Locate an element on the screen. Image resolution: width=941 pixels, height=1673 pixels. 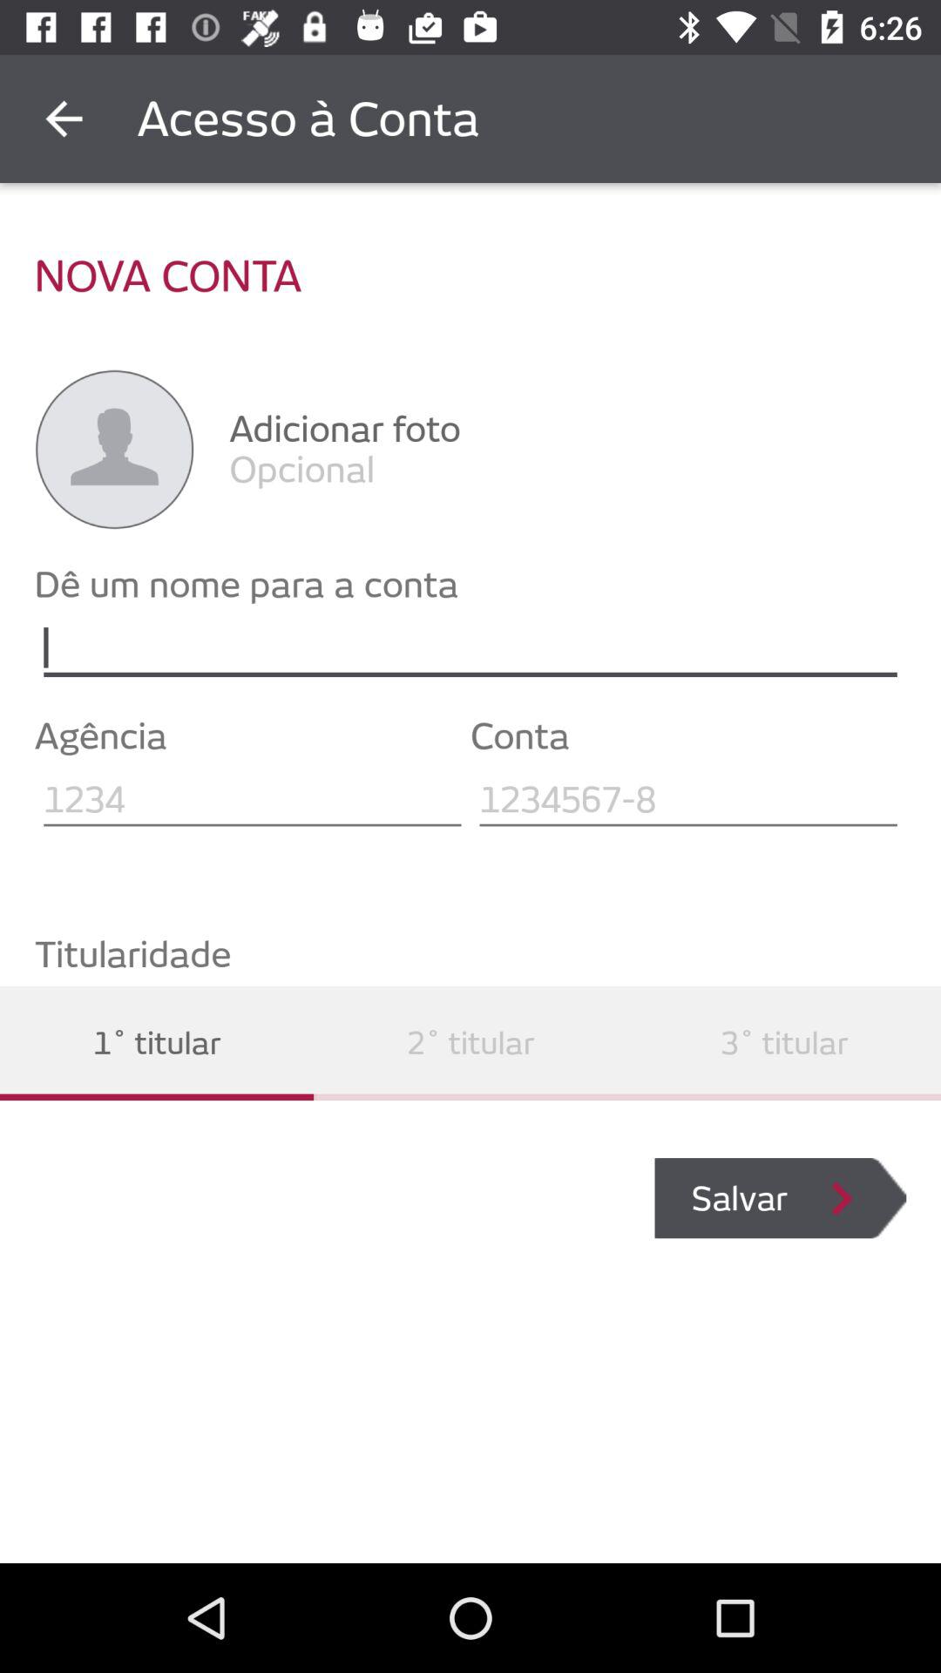
enter number is located at coordinates (688, 800).